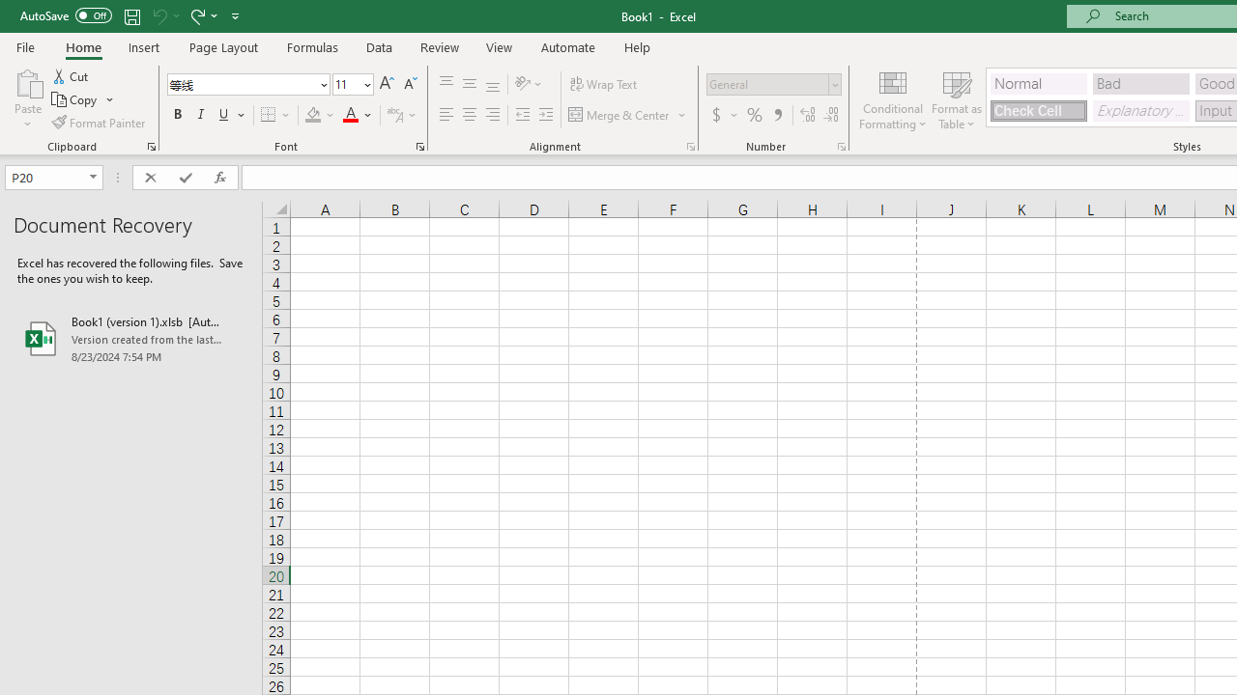 The height and width of the screenshot is (695, 1237). I want to click on Font Size, so click(353, 85).